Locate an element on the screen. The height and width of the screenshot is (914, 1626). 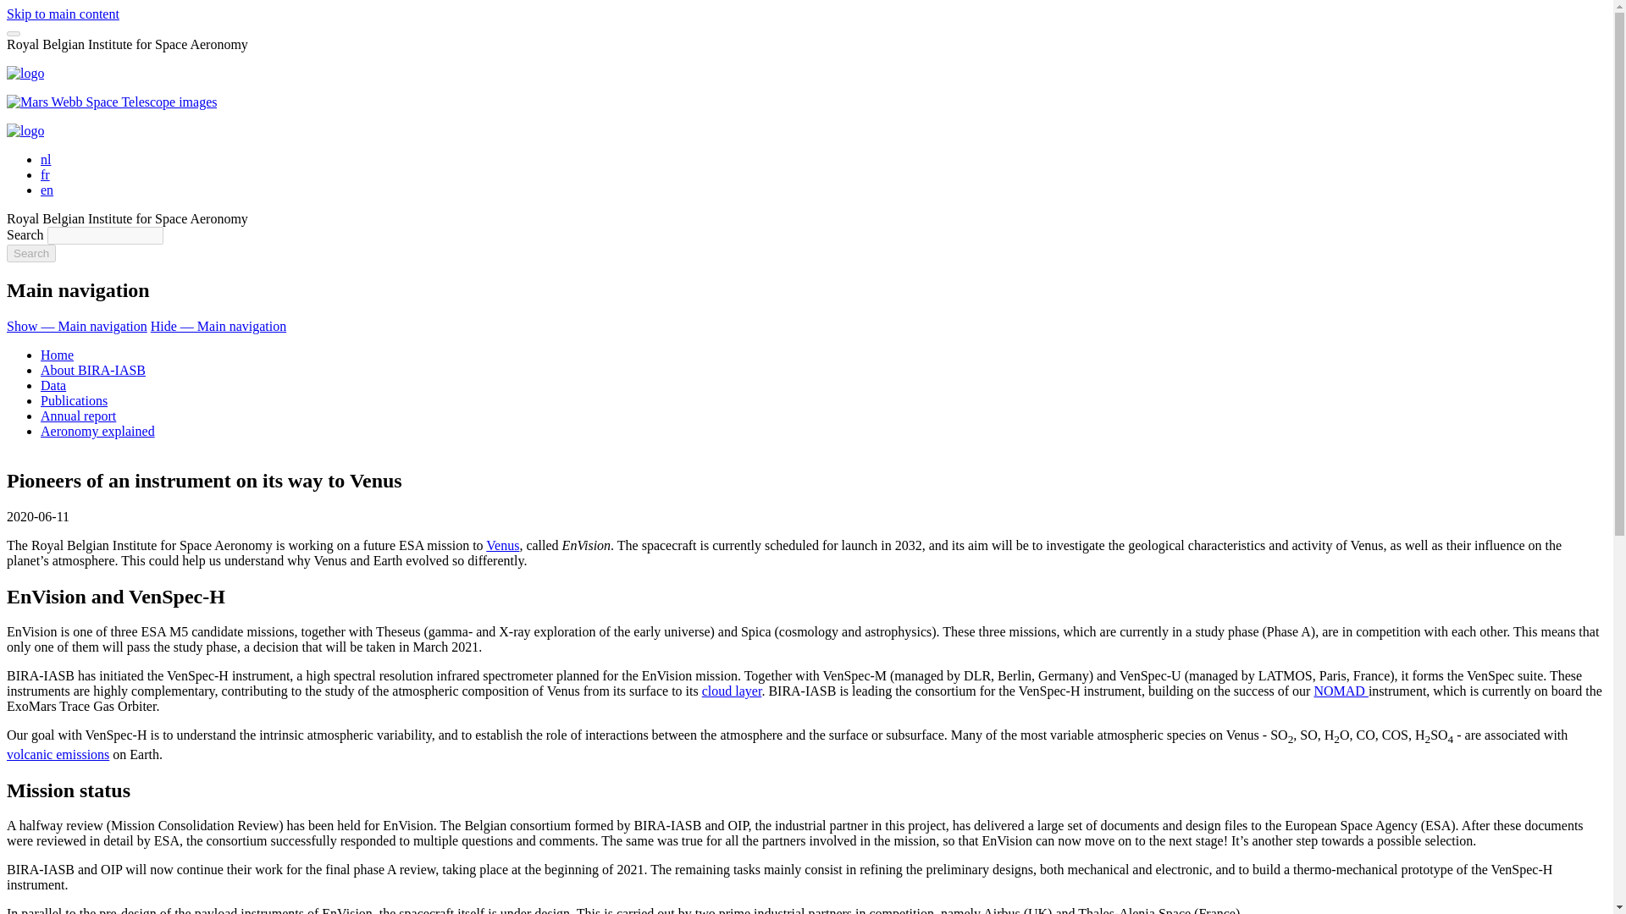
Venus is located at coordinates (502, 545).